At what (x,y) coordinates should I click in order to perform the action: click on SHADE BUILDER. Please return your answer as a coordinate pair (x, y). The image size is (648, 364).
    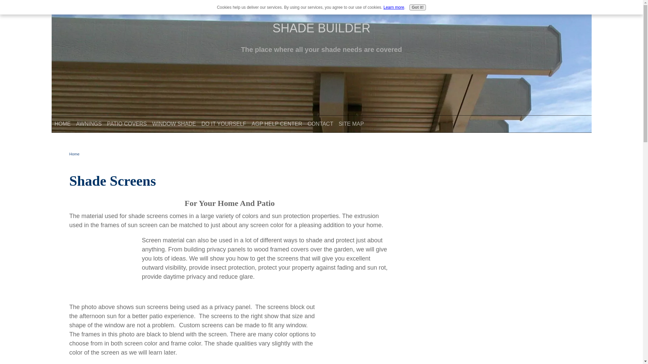
    Looking at the image, I should click on (321, 28).